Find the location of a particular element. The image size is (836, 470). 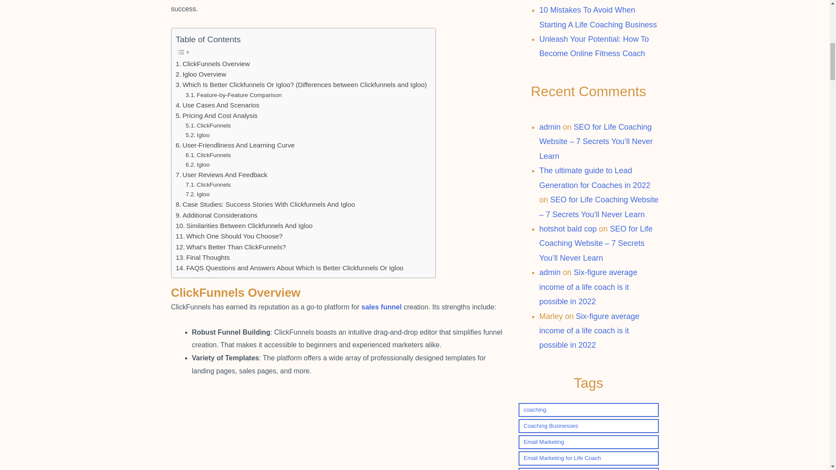

User Reviews And Feedback is located at coordinates (221, 175).